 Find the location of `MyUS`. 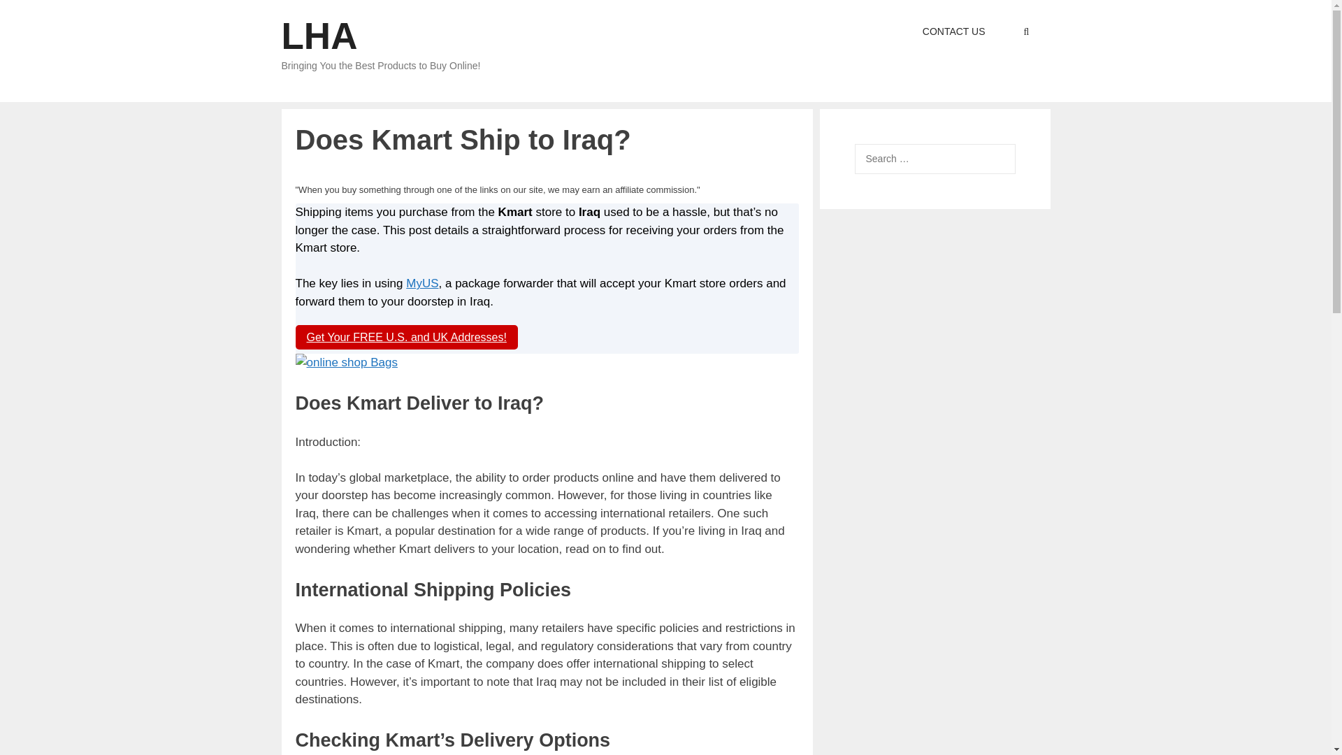

MyUS is located at coordinates (422, 283).